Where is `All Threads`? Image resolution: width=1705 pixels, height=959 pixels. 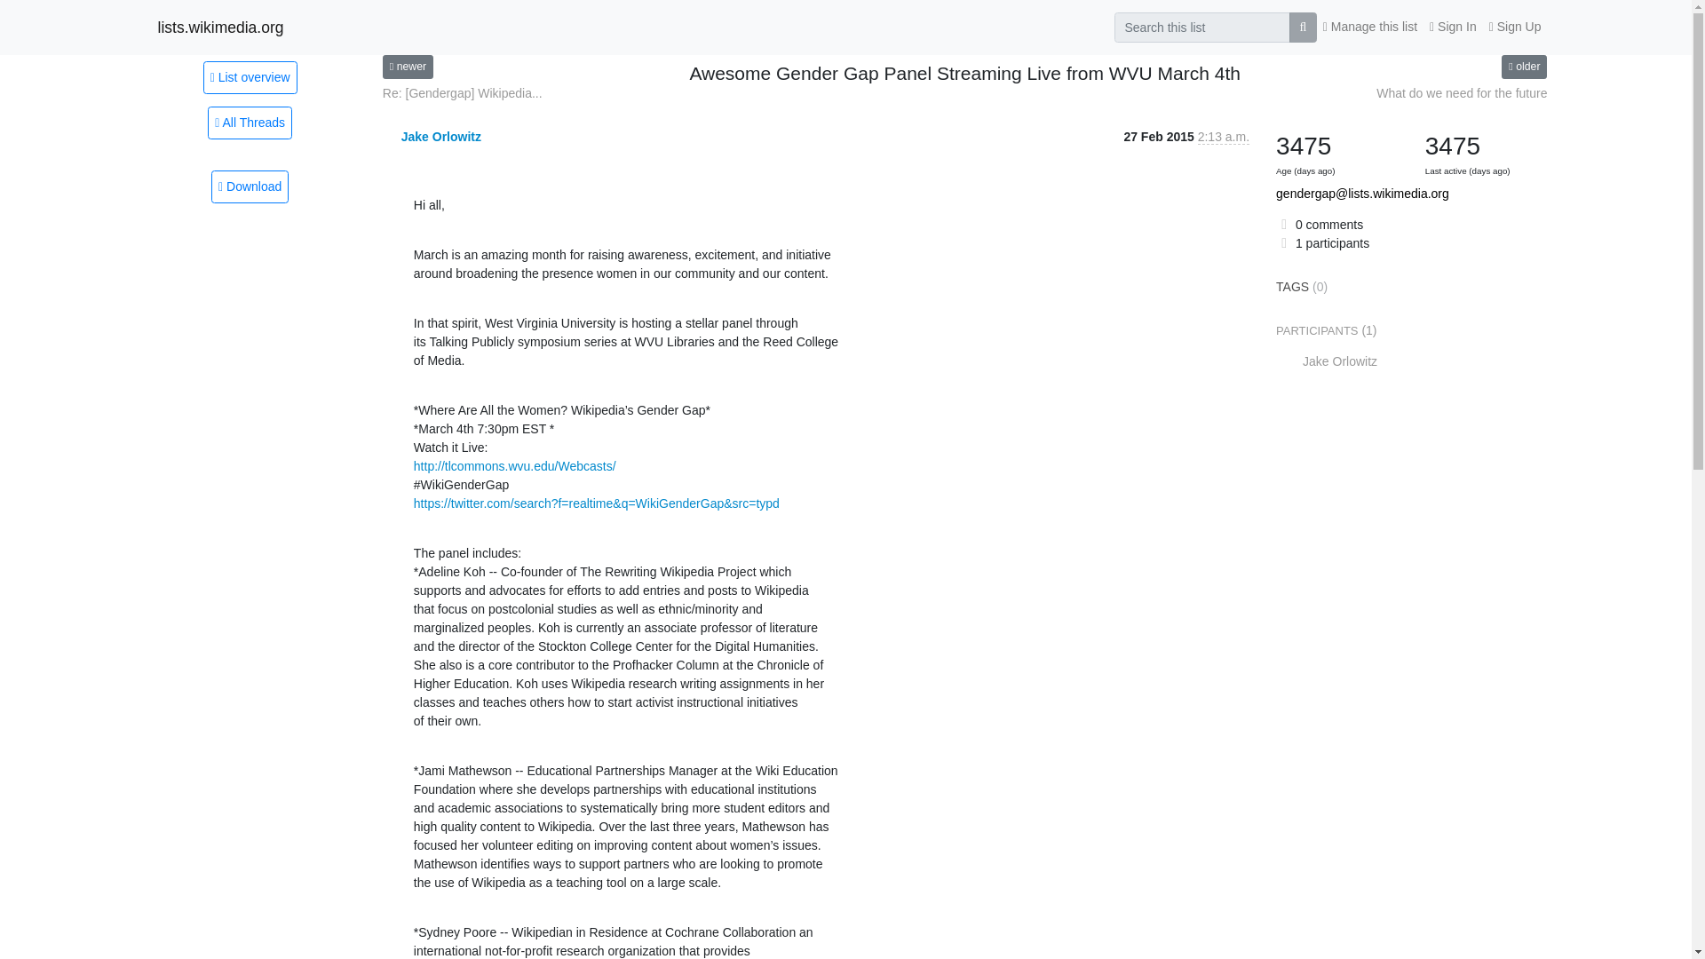 All Threads is located at coordinates (250, 123).